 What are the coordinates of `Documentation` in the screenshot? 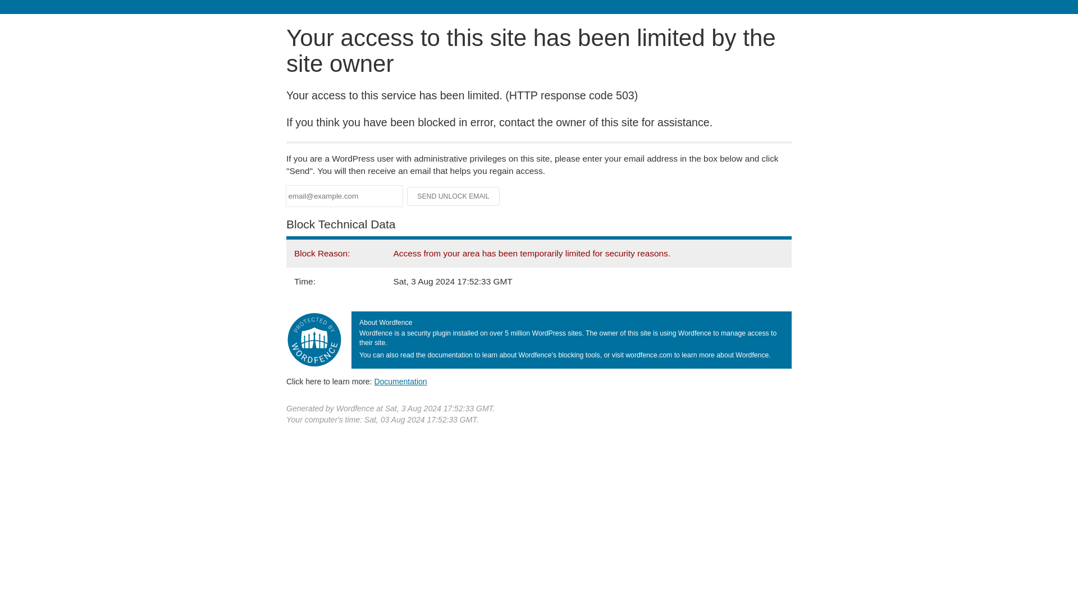 It's located at (400, 381).